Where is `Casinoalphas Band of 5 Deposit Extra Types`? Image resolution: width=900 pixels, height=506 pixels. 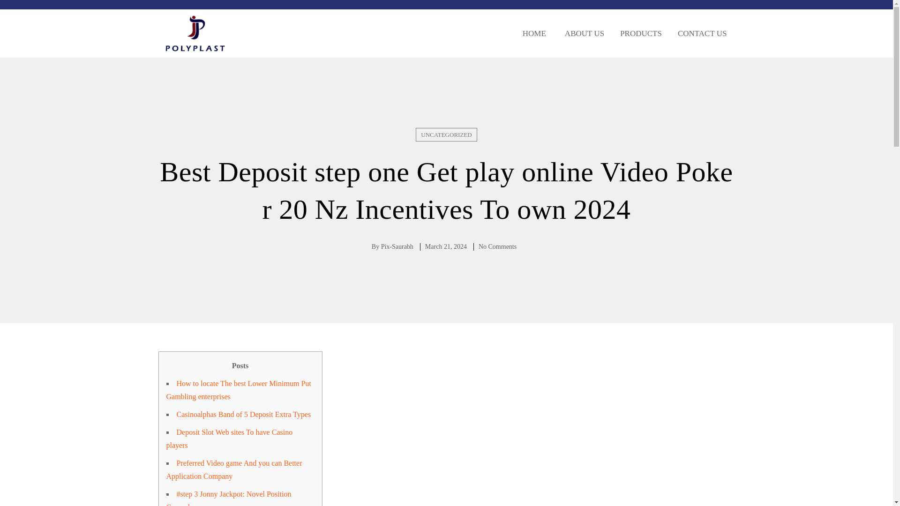 Casinoalphas Band of 5 Deposit Extra Types is located at coordinates (243, 414).